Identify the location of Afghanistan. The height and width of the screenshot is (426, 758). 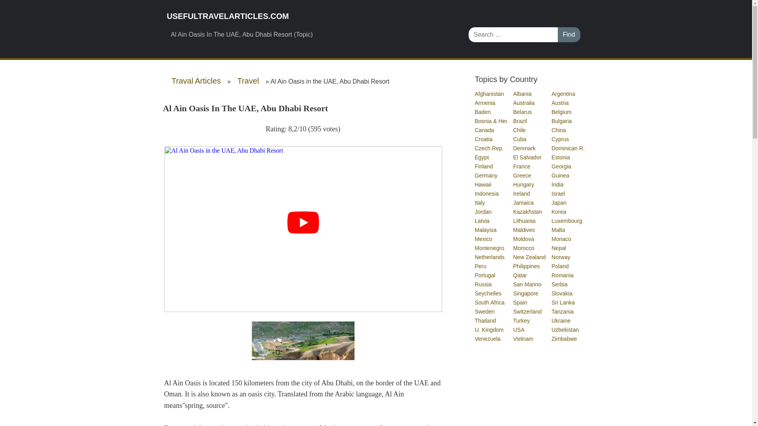
(490, 94).